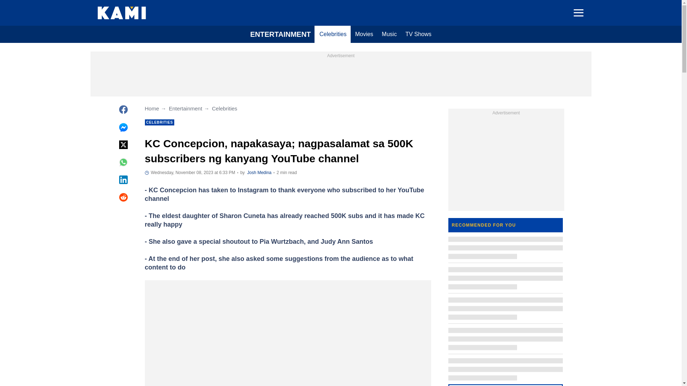  What do you see at coordinates (364, 34) in the screenshot?
I see `Movies` at bounding box center [364, 34].